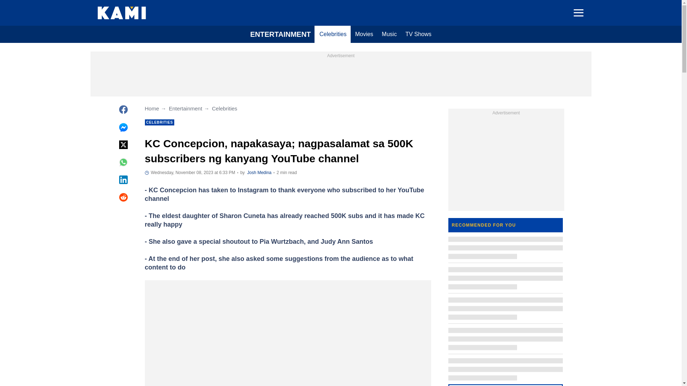  What do you see at coordinates (364, 34) in the screenshot?
I see `Movies` at bounding box center [364, 34].